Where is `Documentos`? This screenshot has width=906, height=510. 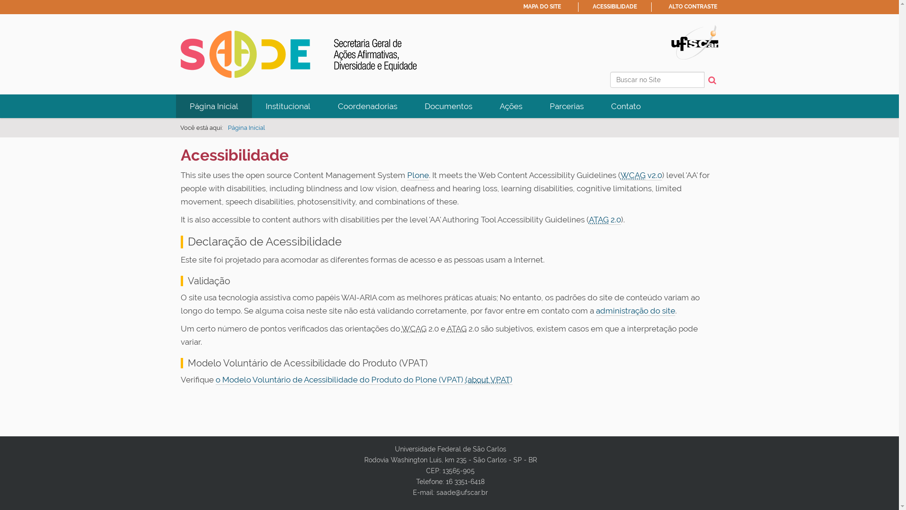
Documentos is located at coordinates (448, 106).